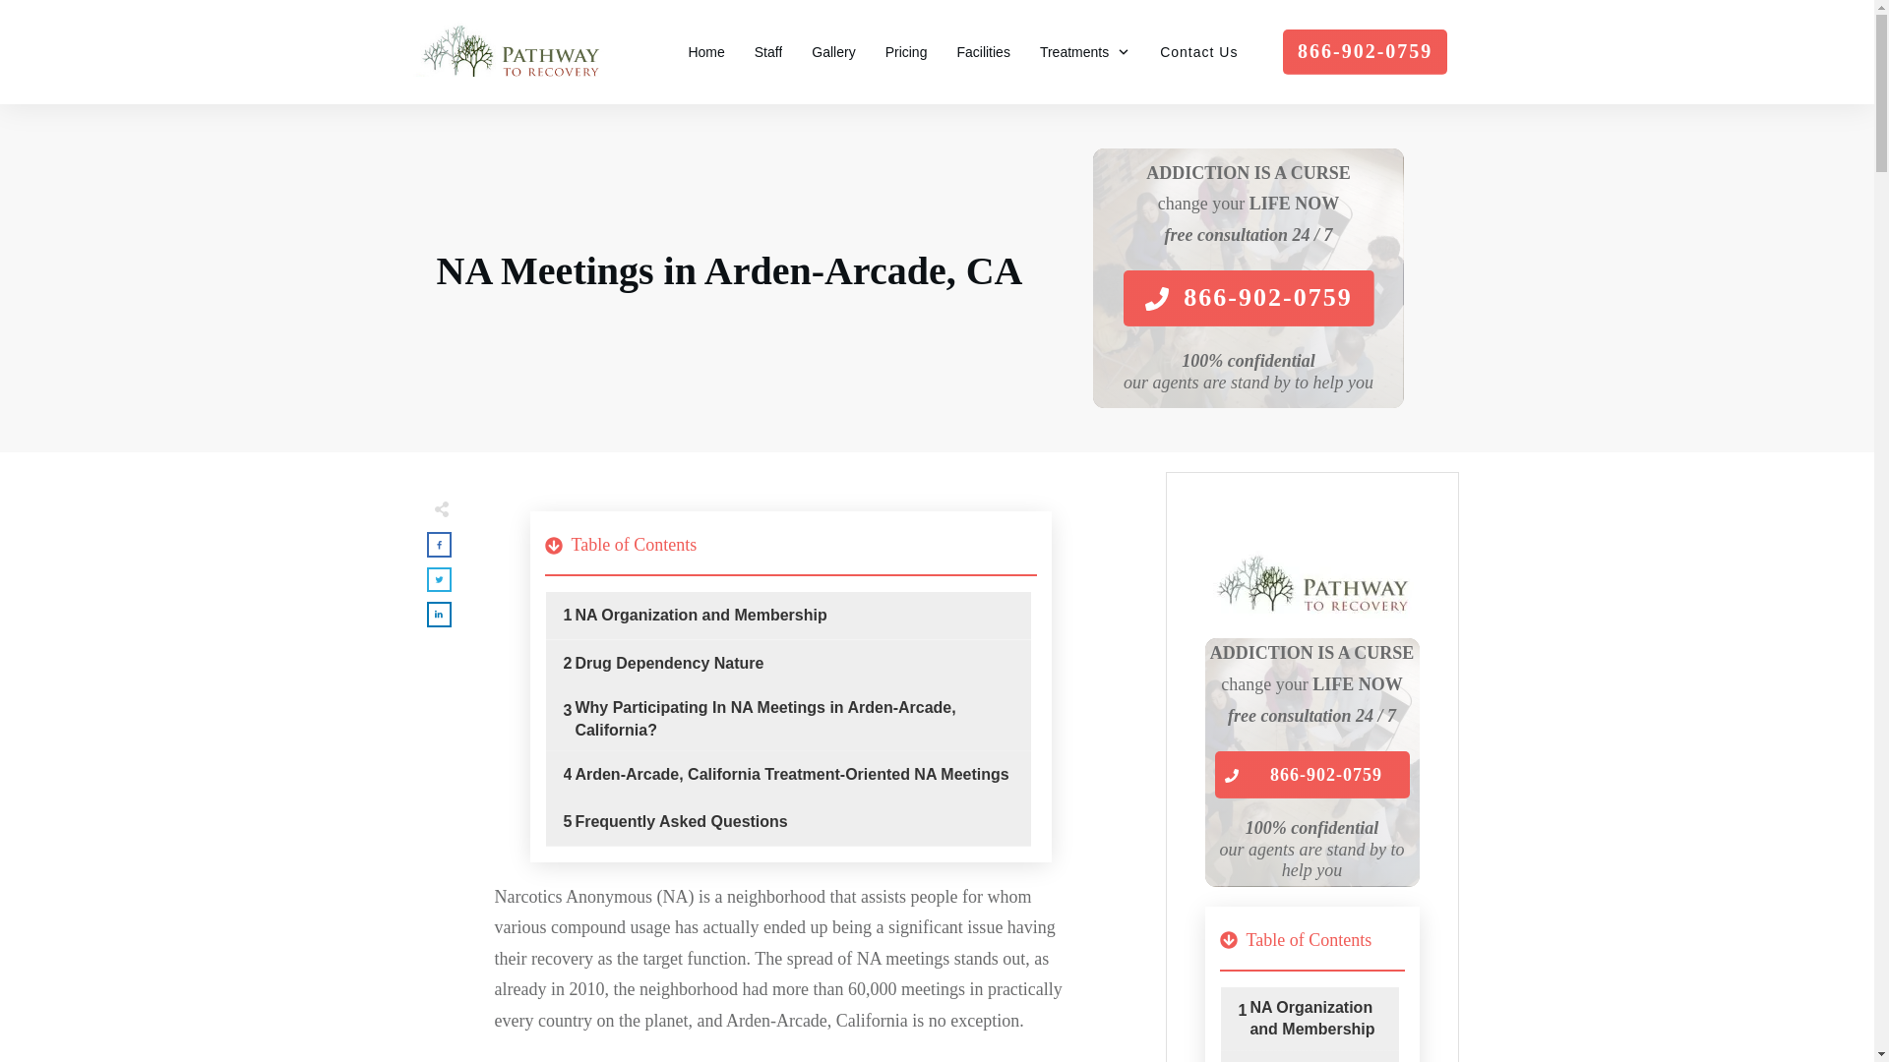  What do you see at coordinates (833, 51) in the screenshot?
I see `Gallery` at bounding box center [833, 51].